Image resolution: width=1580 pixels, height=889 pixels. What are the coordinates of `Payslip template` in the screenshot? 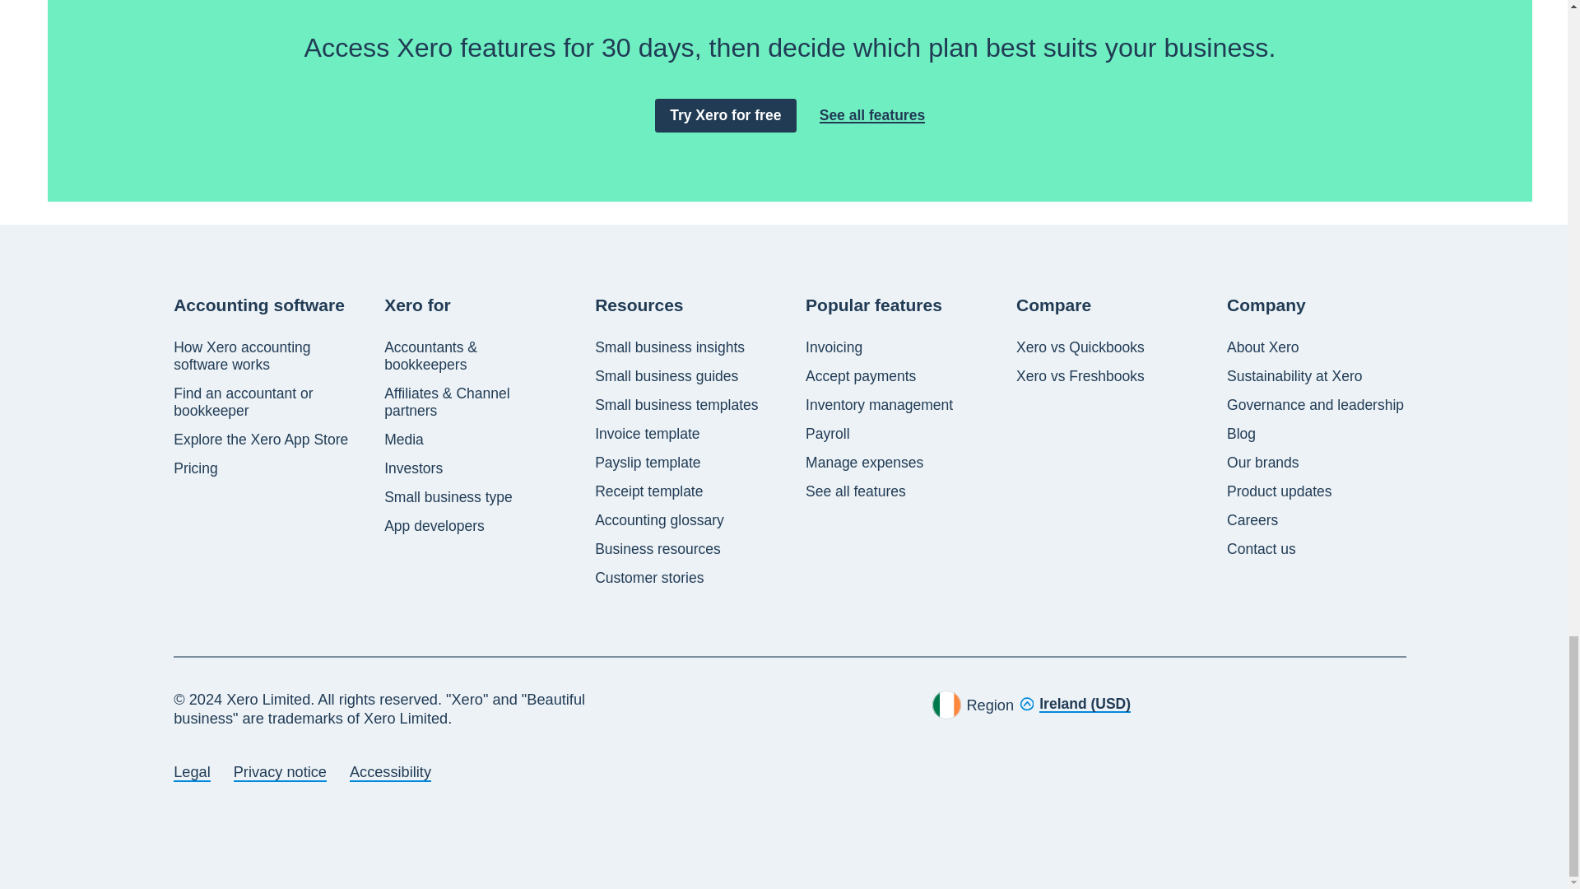 It's located at (647, 463).